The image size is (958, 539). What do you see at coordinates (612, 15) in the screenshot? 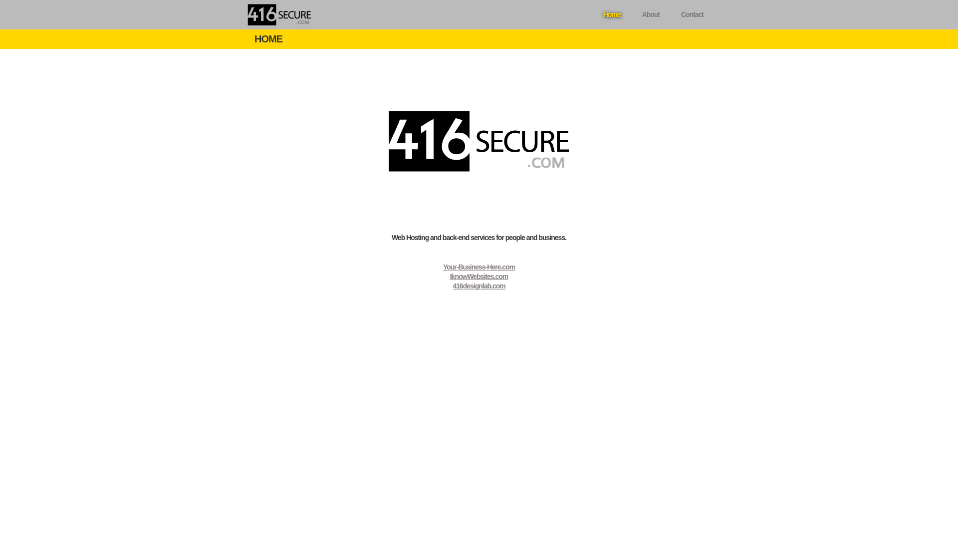
I see `Home` at bounding box center [612, 15].